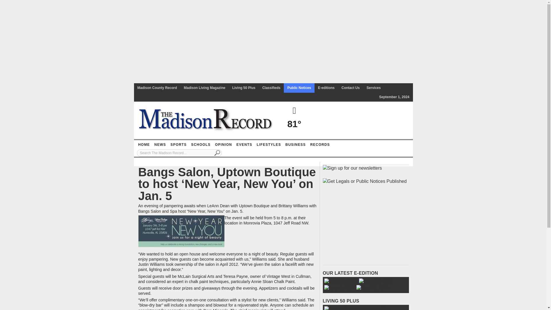  Describe the element at coordinates (144, 145) in the screenshot. I see `HOME` at that location.